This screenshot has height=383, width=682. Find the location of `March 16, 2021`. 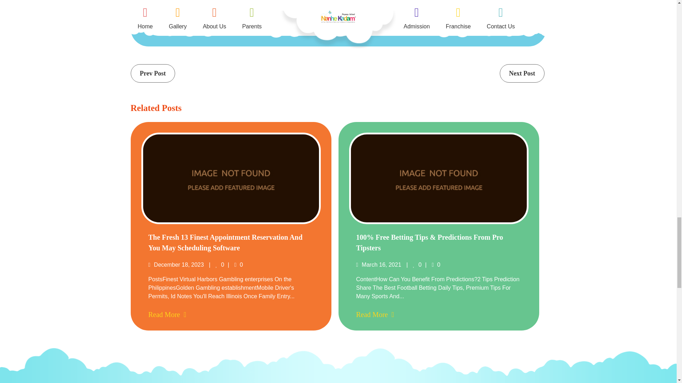

March 16, 2021 is located at coordinates (379, 265).